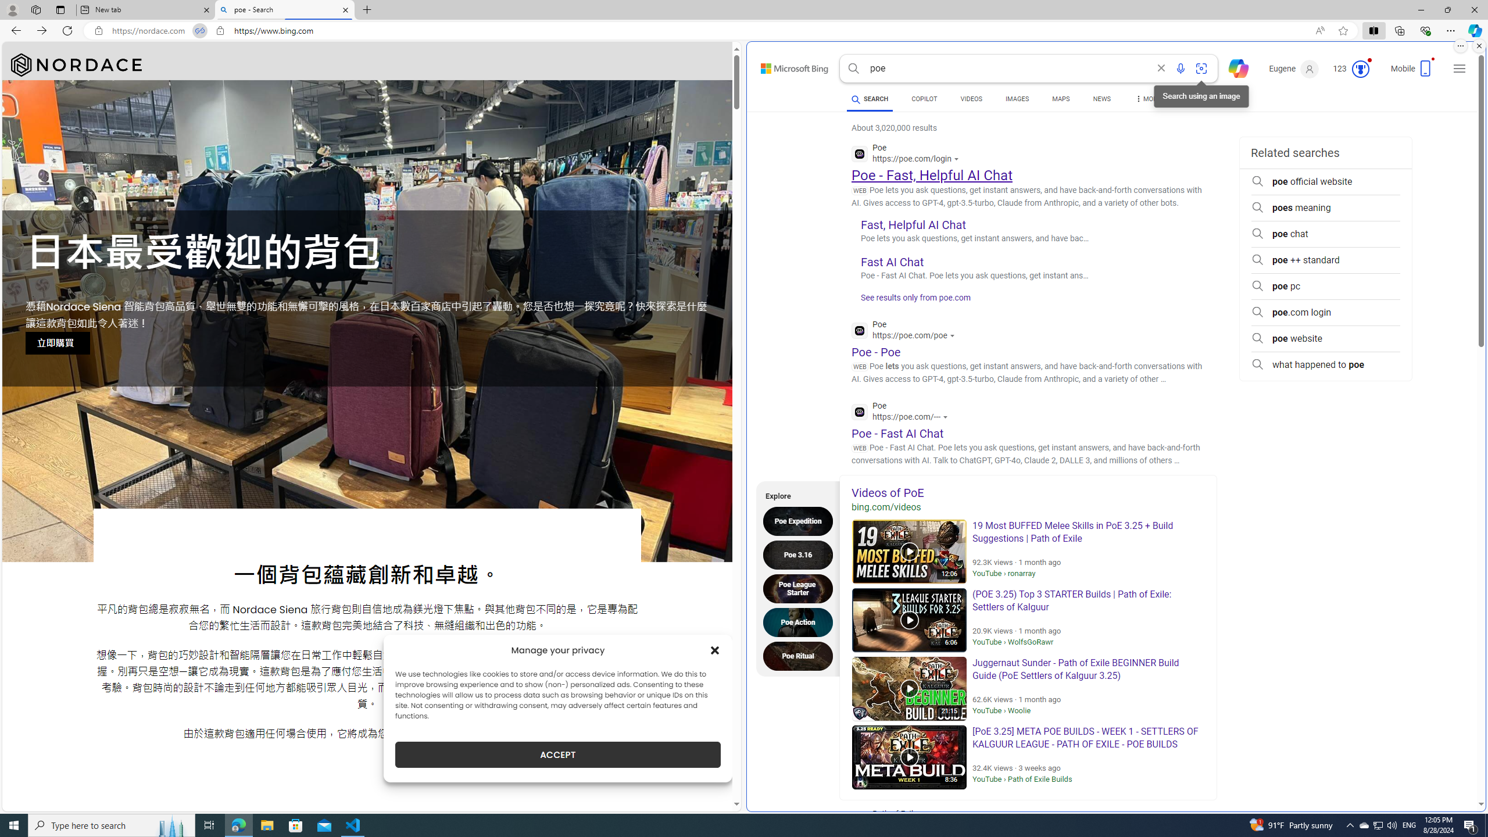 The image size is (1488, 837). I want to click on Poe Ritual, so click(801, 656).